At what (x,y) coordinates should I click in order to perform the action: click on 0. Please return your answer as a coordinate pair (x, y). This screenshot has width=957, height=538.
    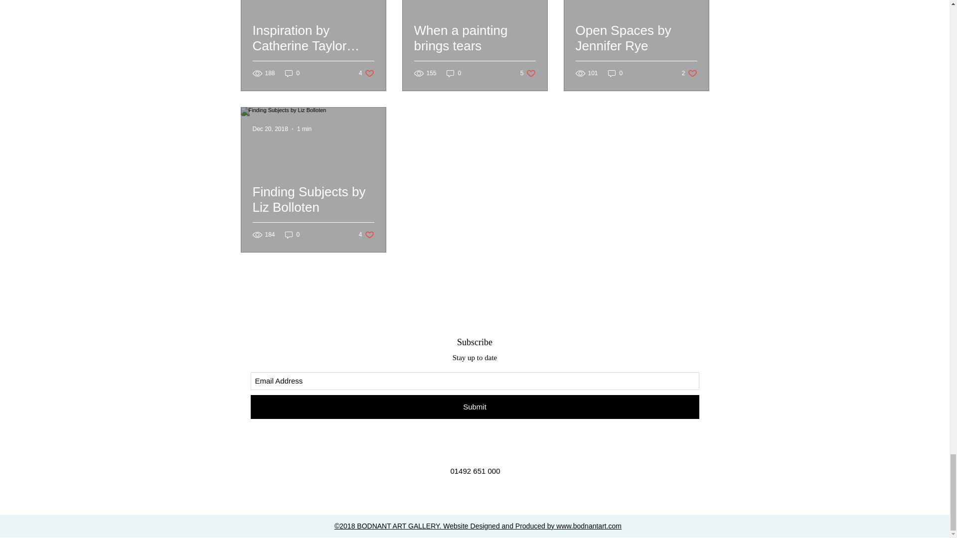
    Looking at the image, I should click on (474, 50).